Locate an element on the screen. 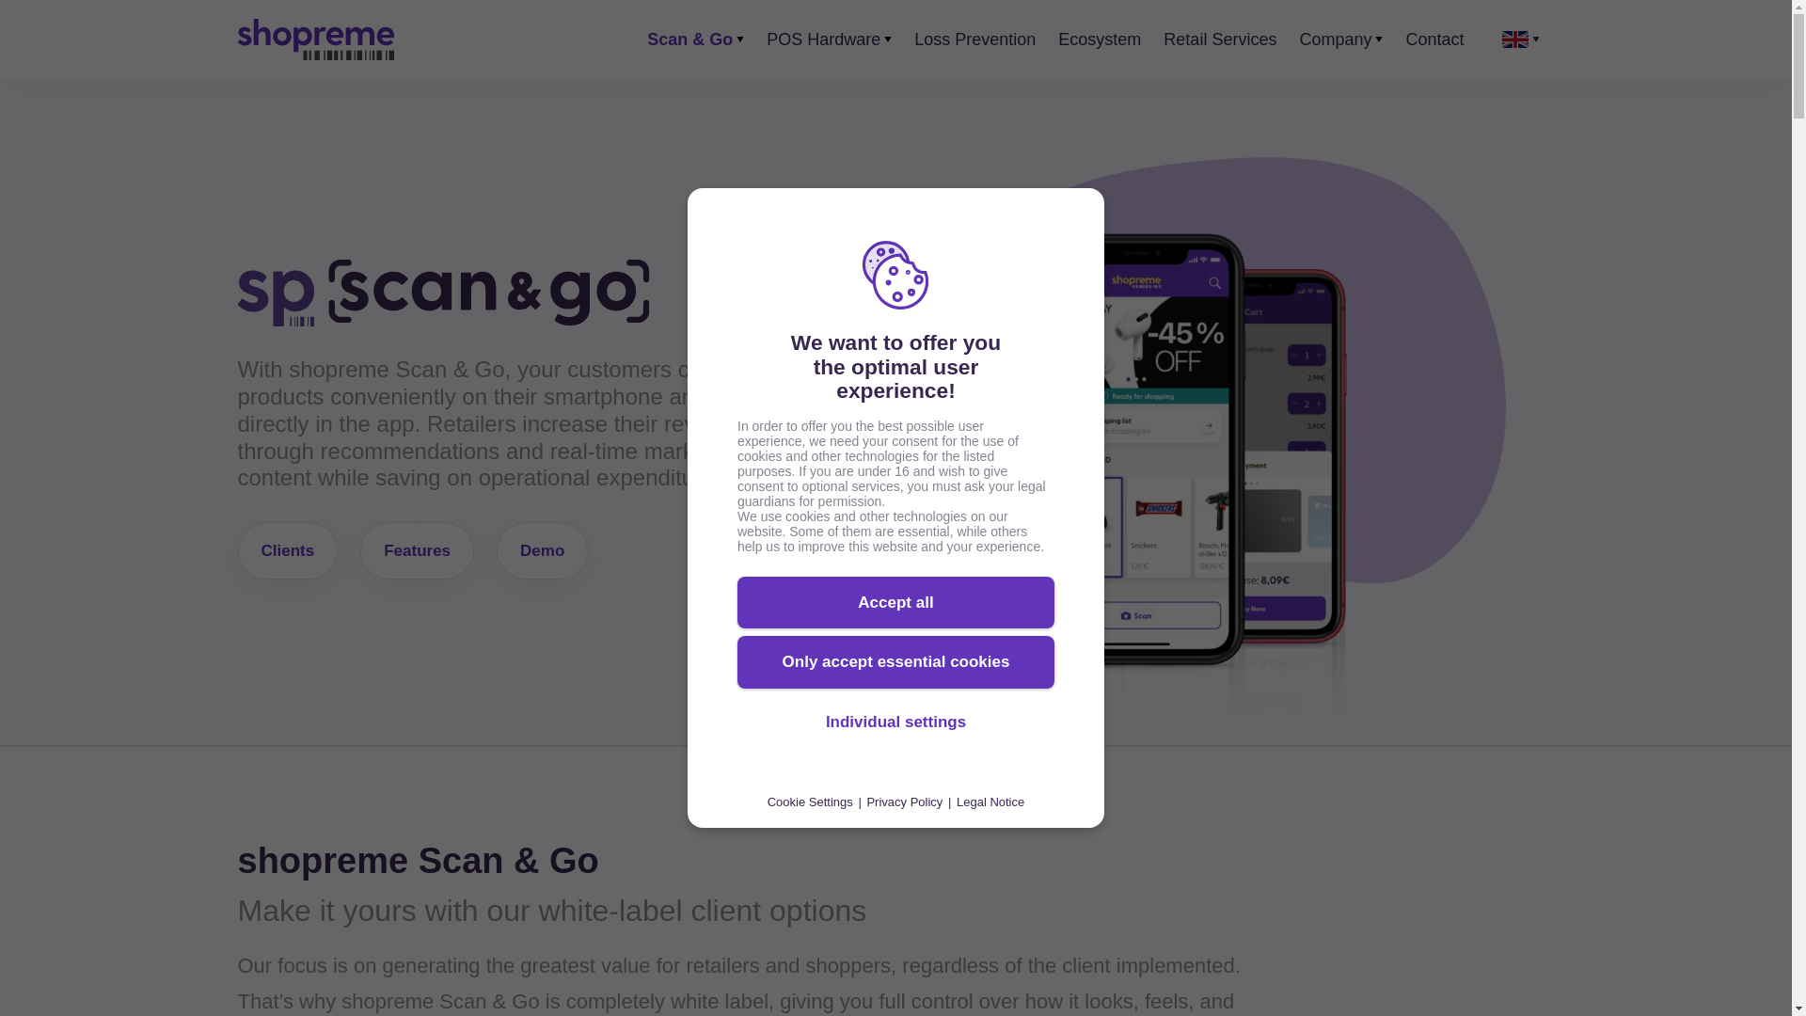  Demo is located at coordinates (542, 550).